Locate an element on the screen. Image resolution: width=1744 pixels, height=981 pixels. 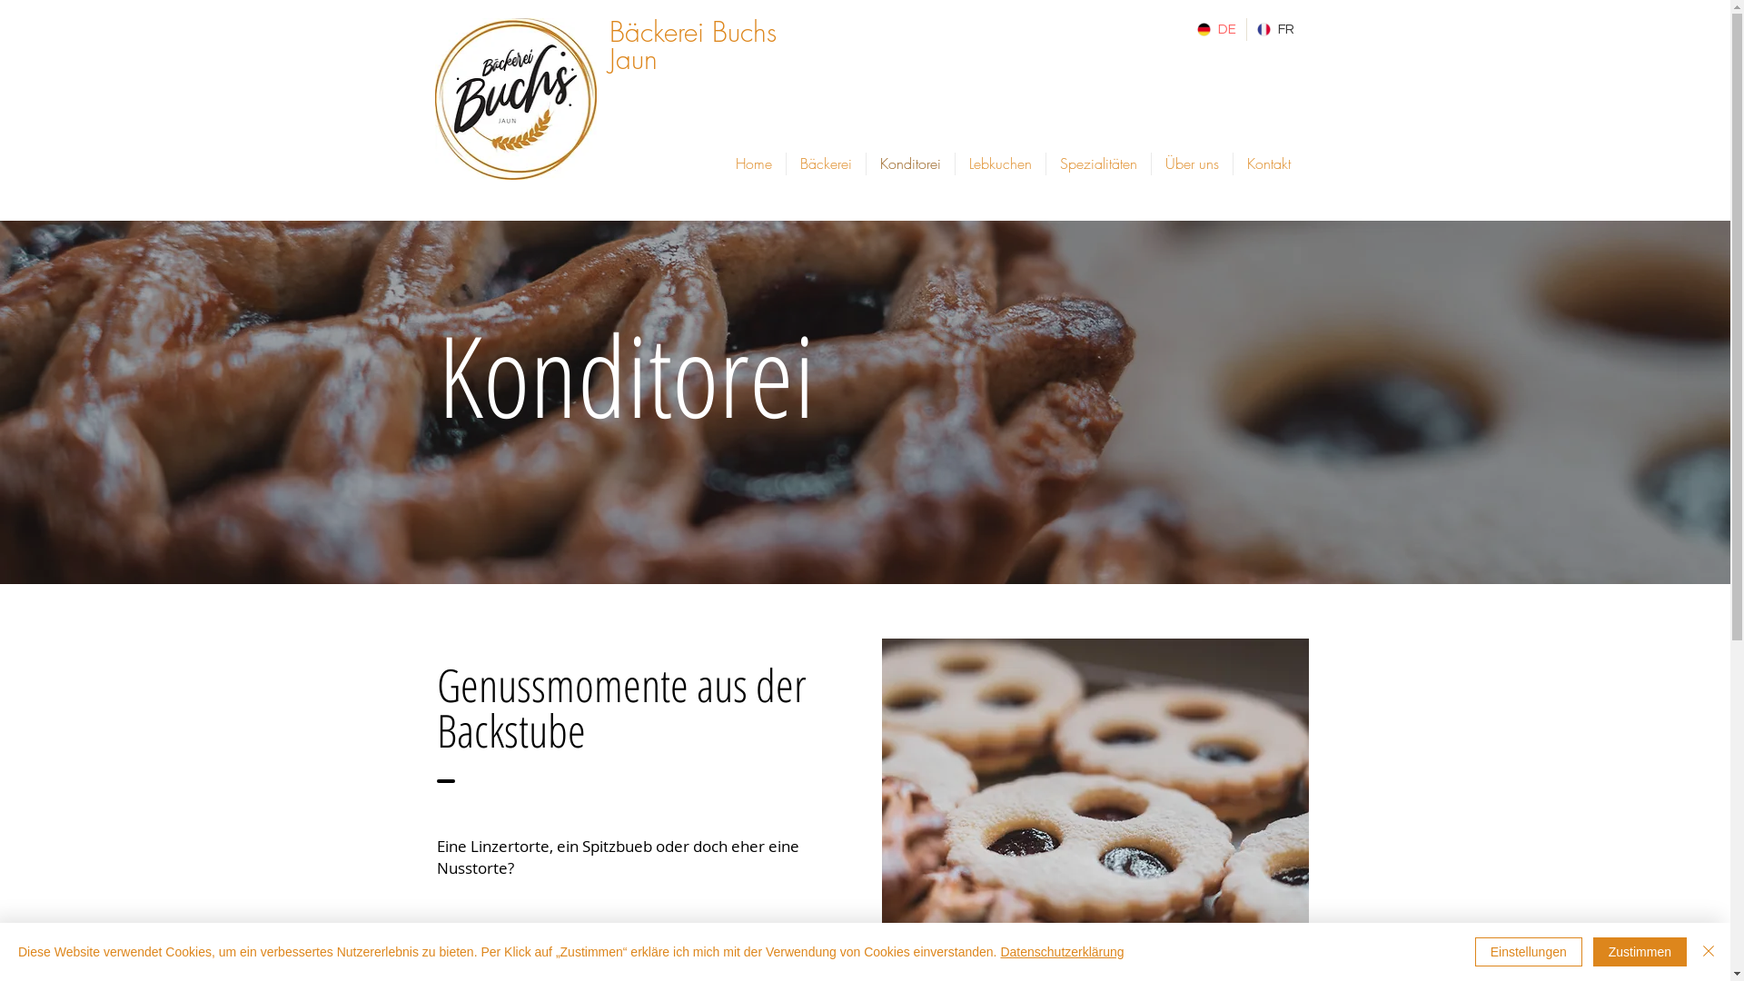
Zustimmen is located at coordinates (1640, 952).